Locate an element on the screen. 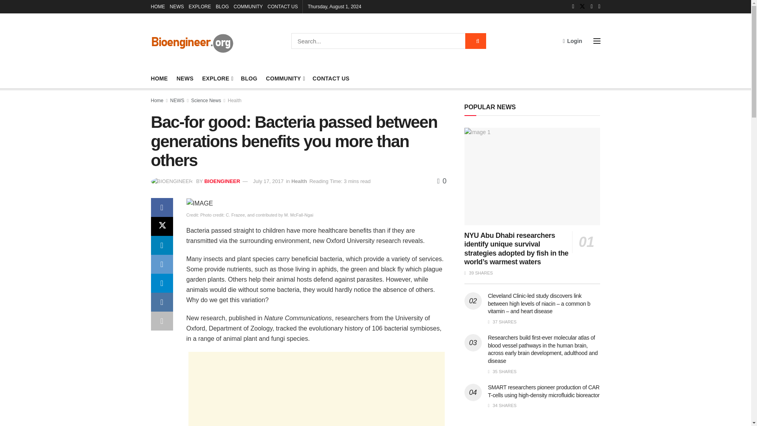  COMMUNITY is located at coordinates (248, 6).